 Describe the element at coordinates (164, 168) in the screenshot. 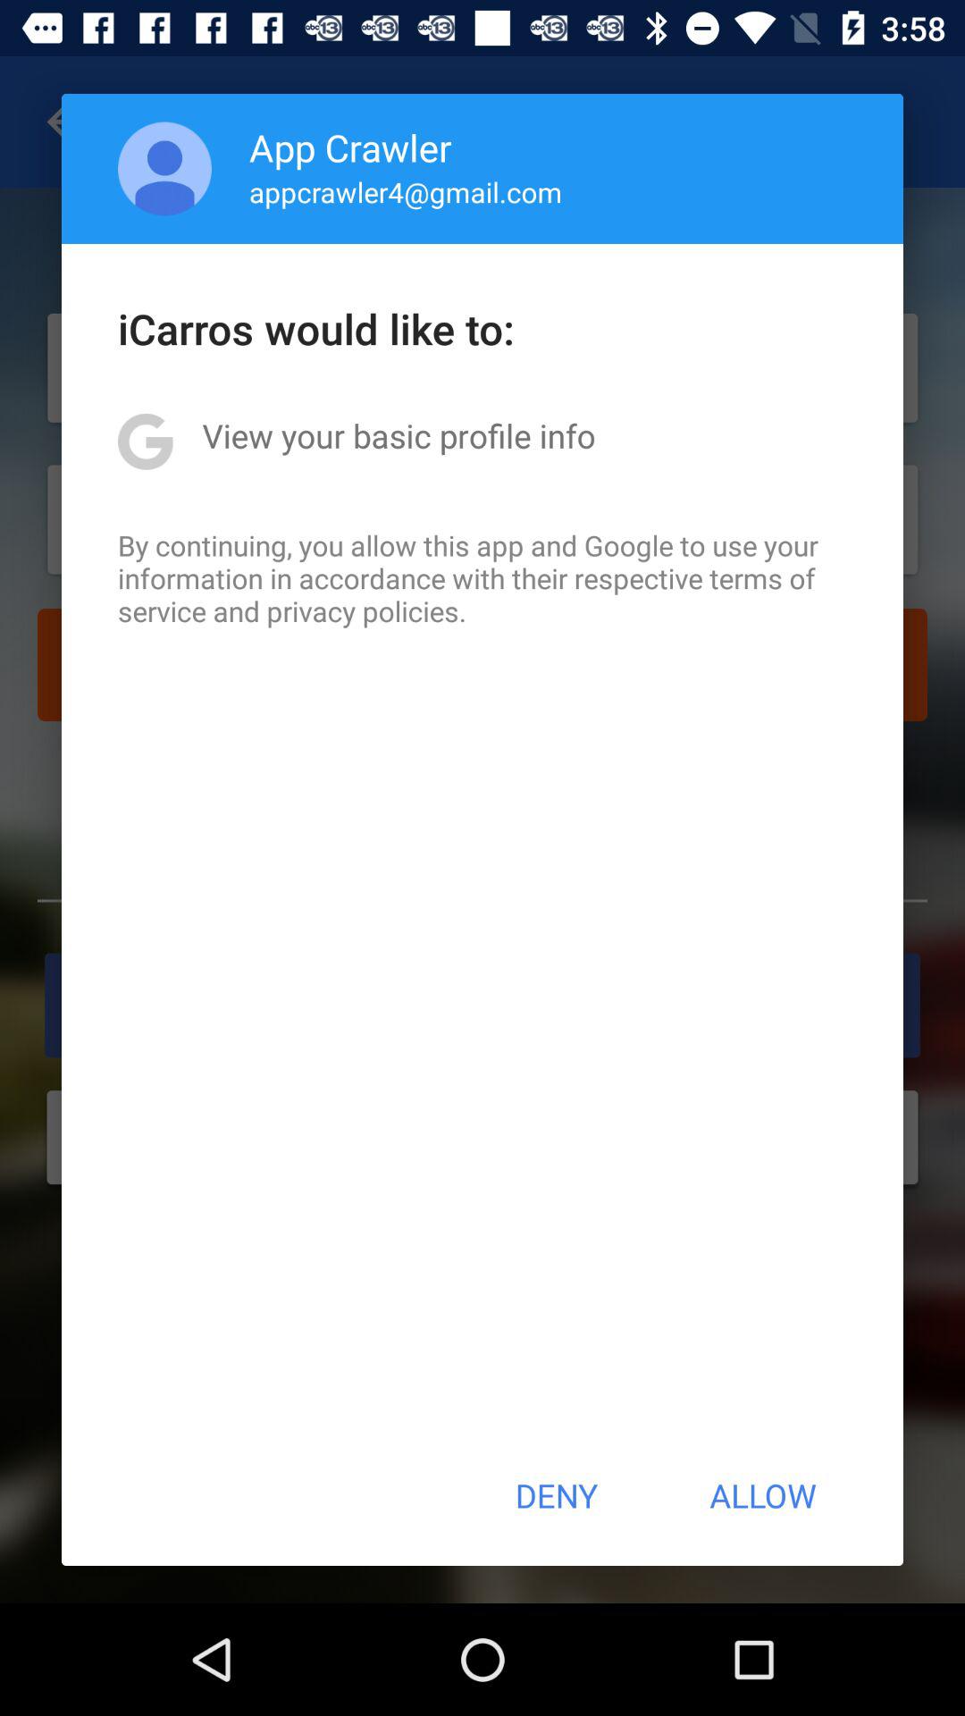

I see `choose the icon next to app crawler item` at that location.